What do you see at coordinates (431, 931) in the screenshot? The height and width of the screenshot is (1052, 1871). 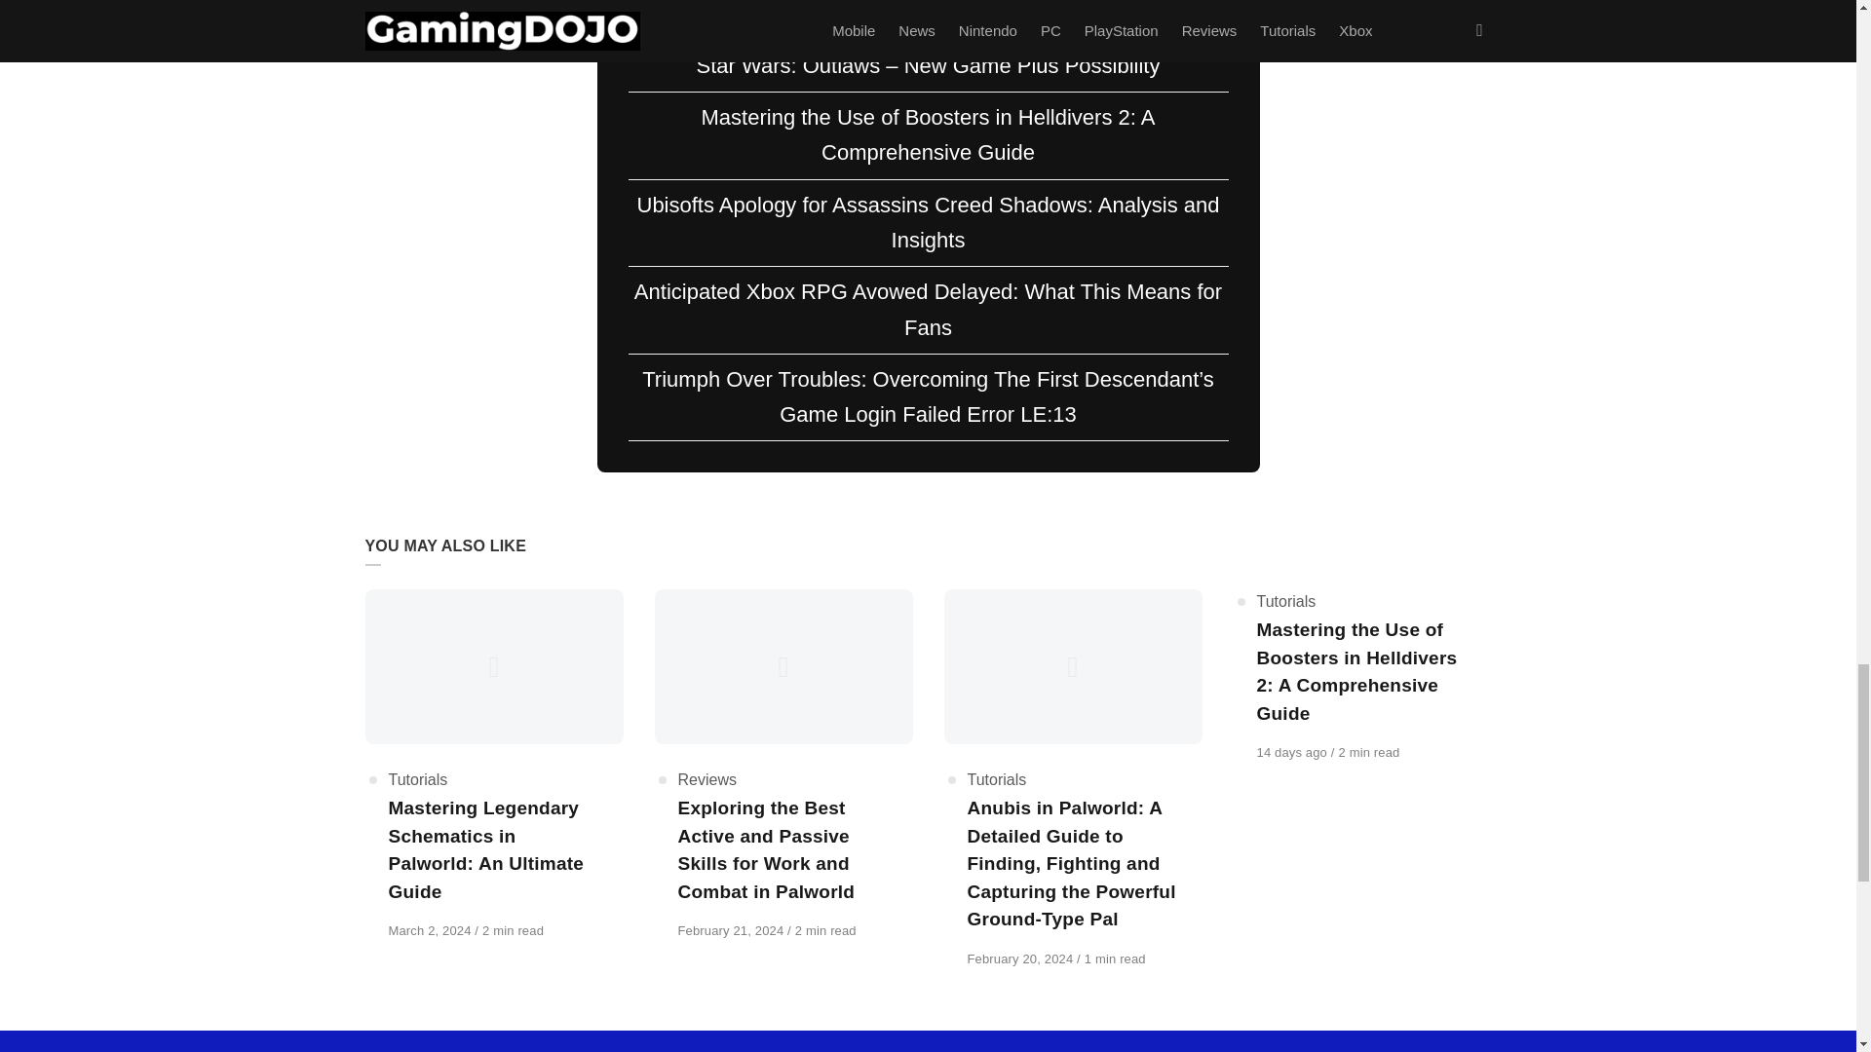 I see `March 2, 2024` at bounding box center [431, 931].